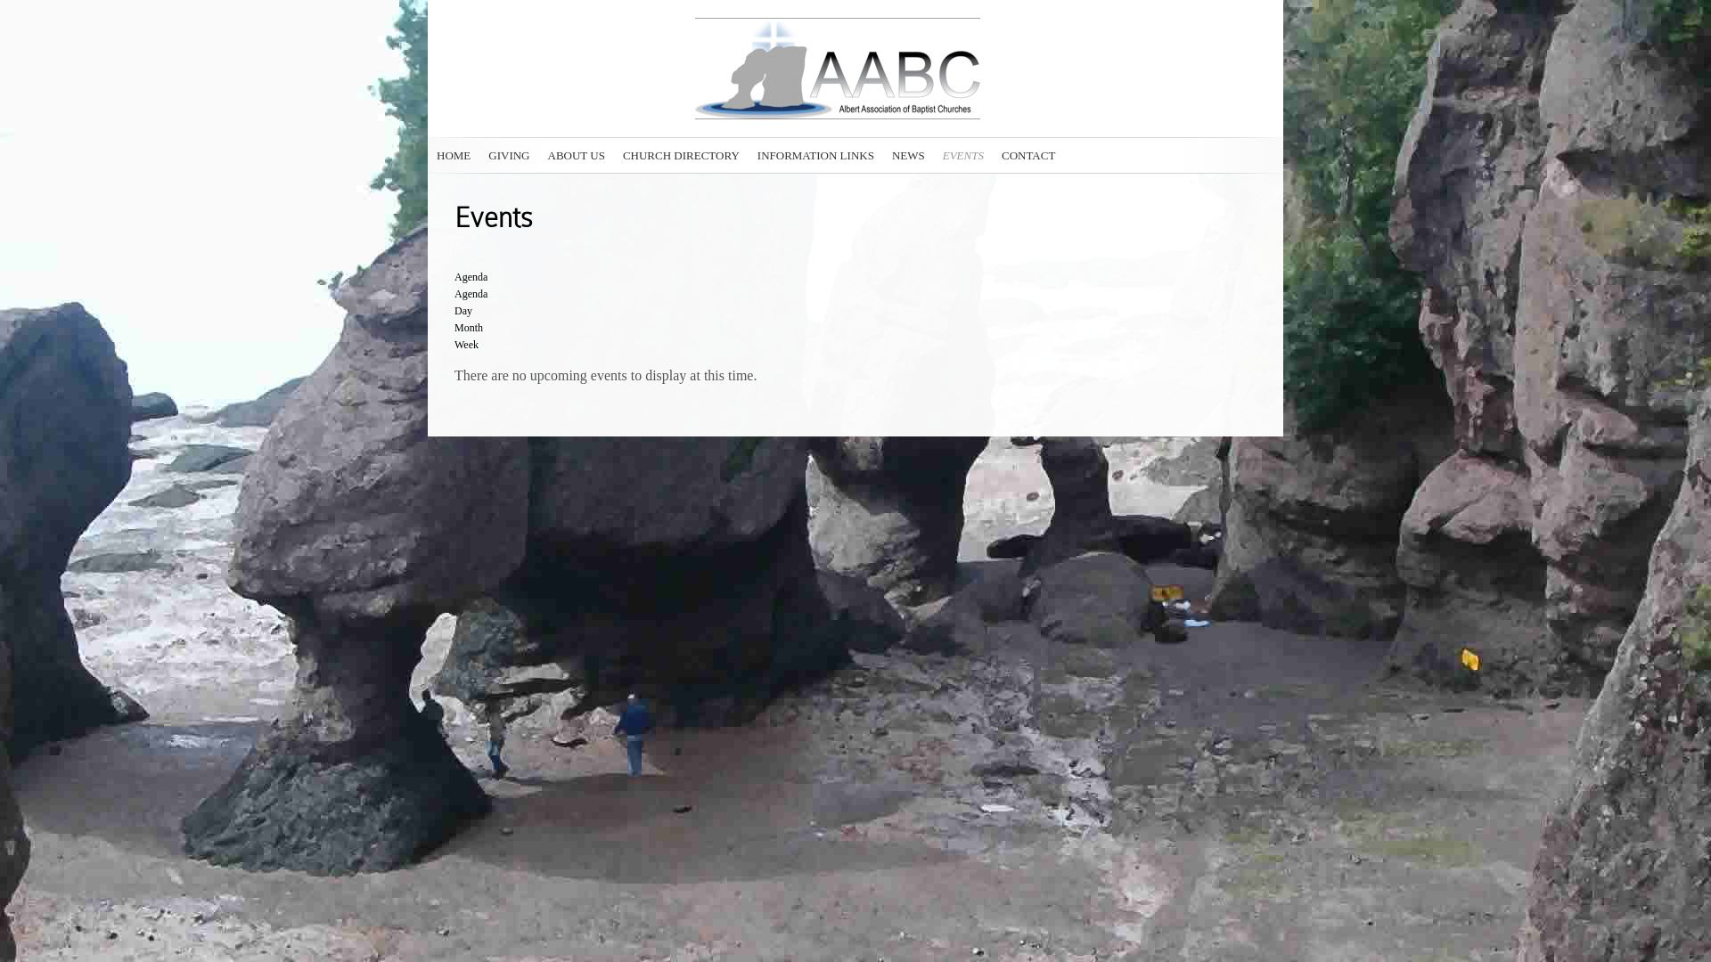  Describe the element at coordinates (963, 155) in the screenshot. I see `EVENTS` at that location.